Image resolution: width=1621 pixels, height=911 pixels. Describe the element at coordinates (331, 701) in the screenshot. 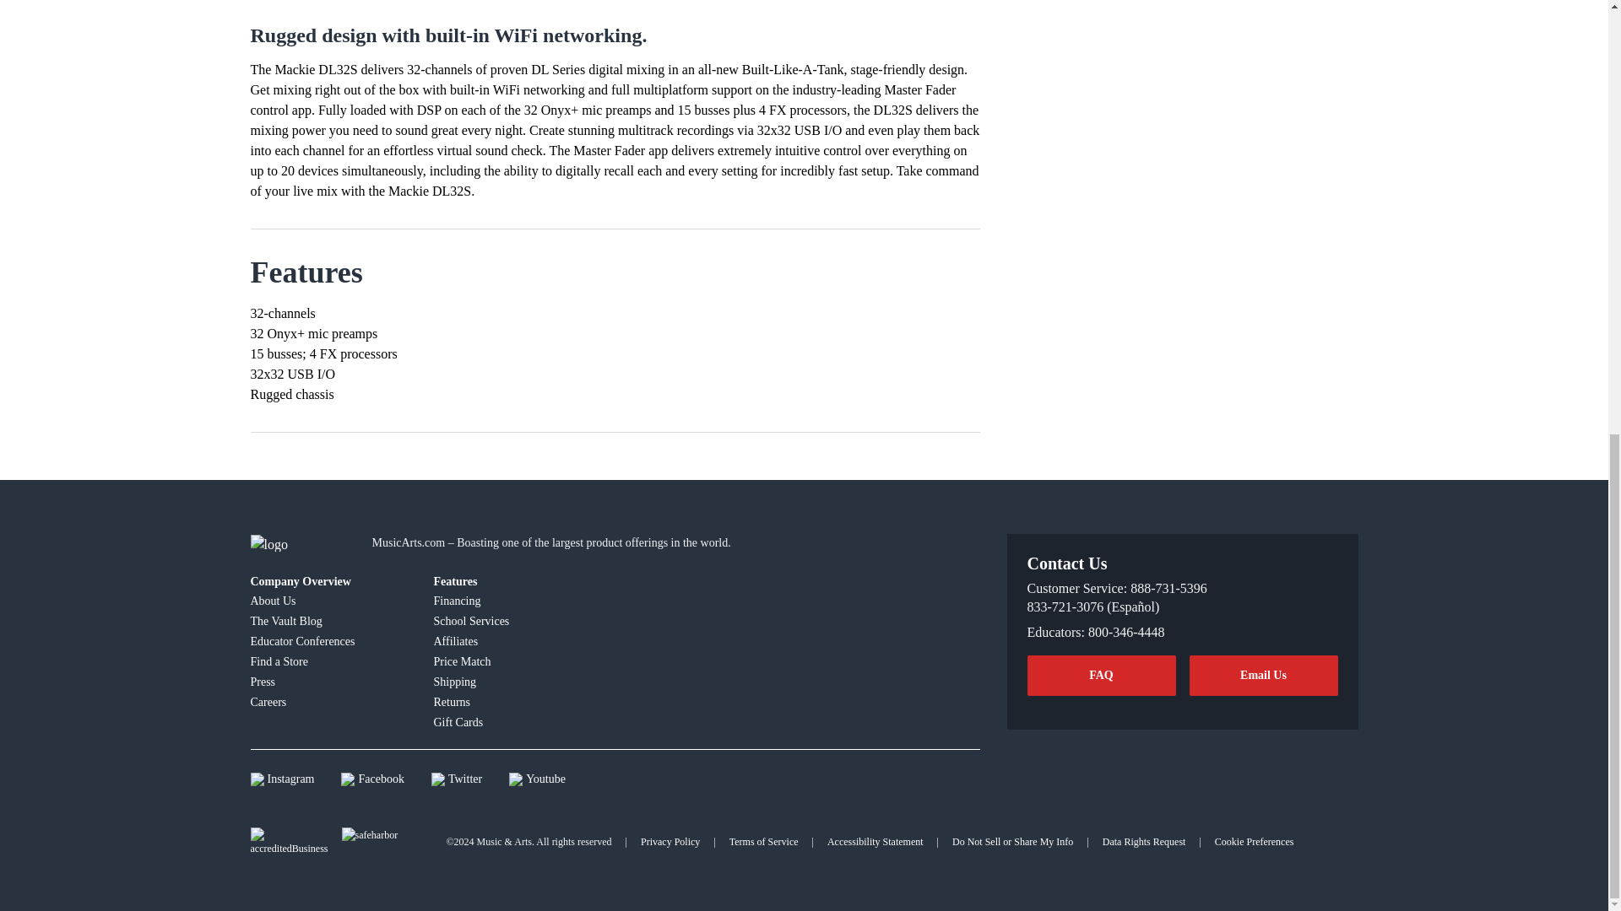

I see `Careers` at that location.